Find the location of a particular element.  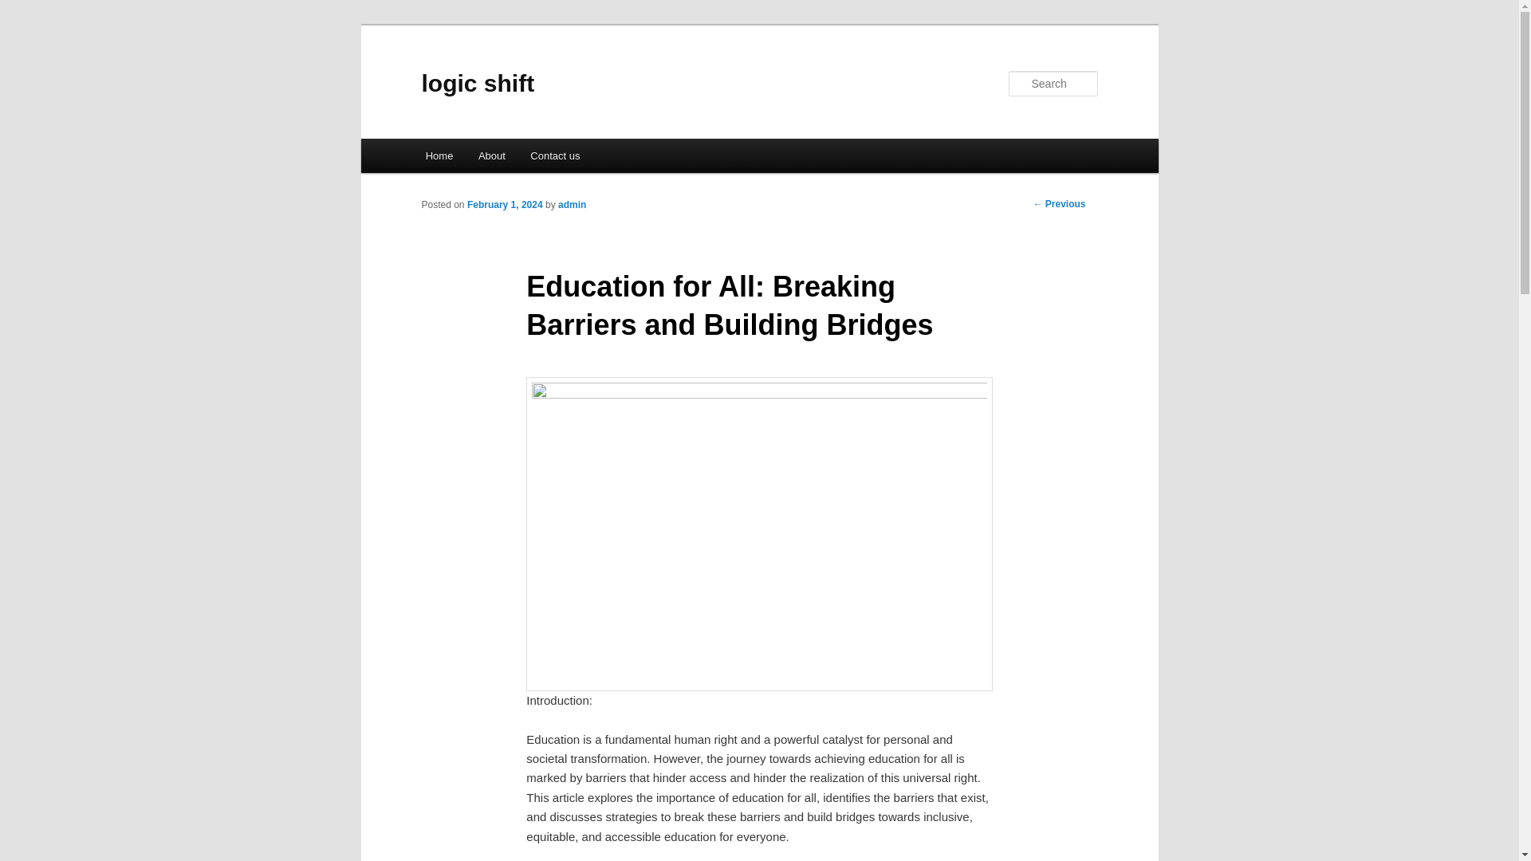

February 1, 2024 is located at coordinates (505, 204).